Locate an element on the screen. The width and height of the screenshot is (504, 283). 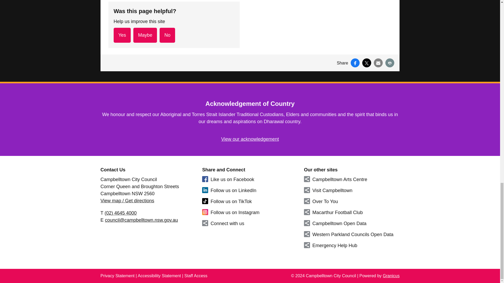
Yes is located at coordinates (122, 35).